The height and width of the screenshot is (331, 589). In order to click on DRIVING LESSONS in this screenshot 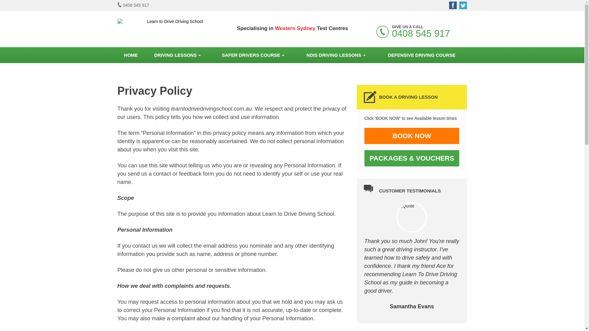, I will do `click(177, 55)`.